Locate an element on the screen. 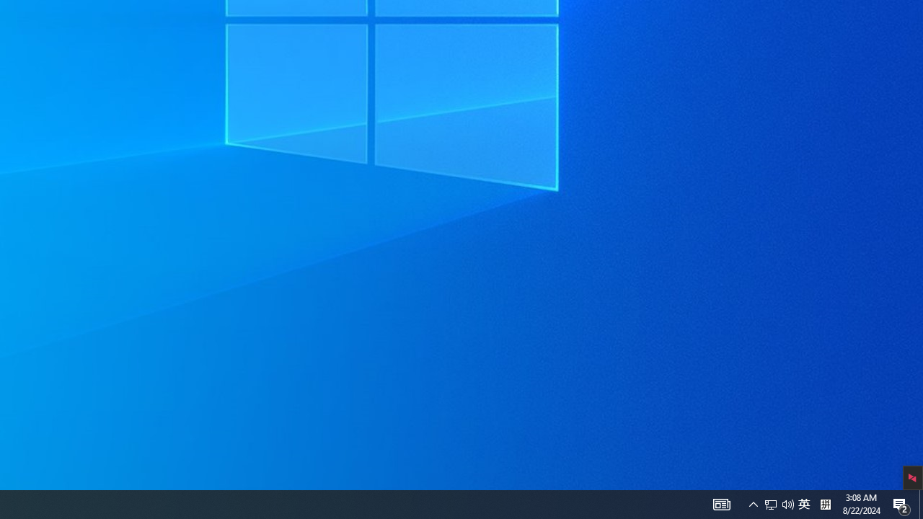 Image resolution: width=923 pixels, height=519 pixels. Action Center, 2 new notifications is located at coordinates (921, 505).